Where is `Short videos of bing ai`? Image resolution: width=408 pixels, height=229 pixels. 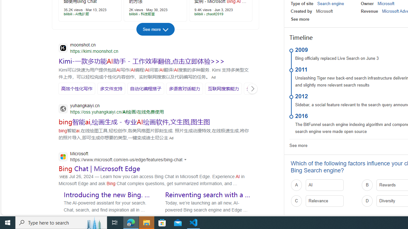
Short videos of bing ai is located at coordinates (87, 32).